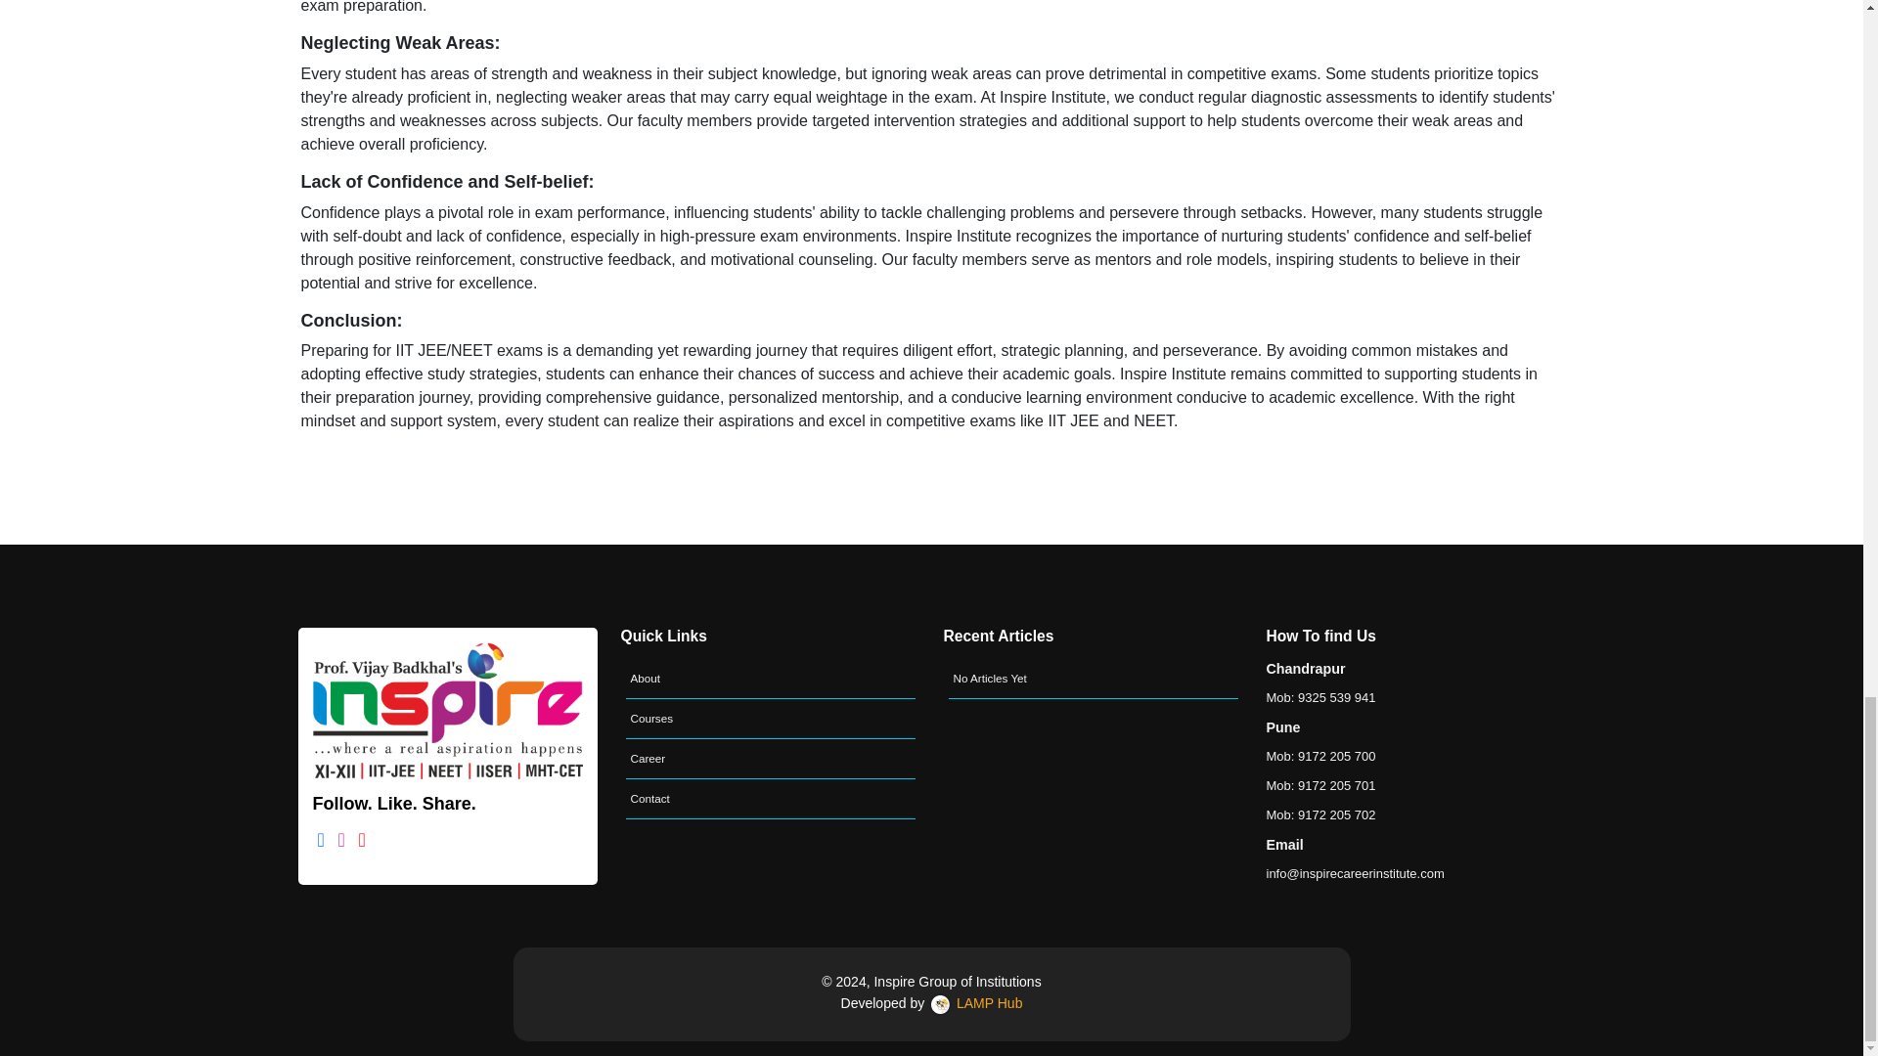 This screenshot has height=1056, width=1878. I want to click on  LAMP Hub, so click(974, 1003).